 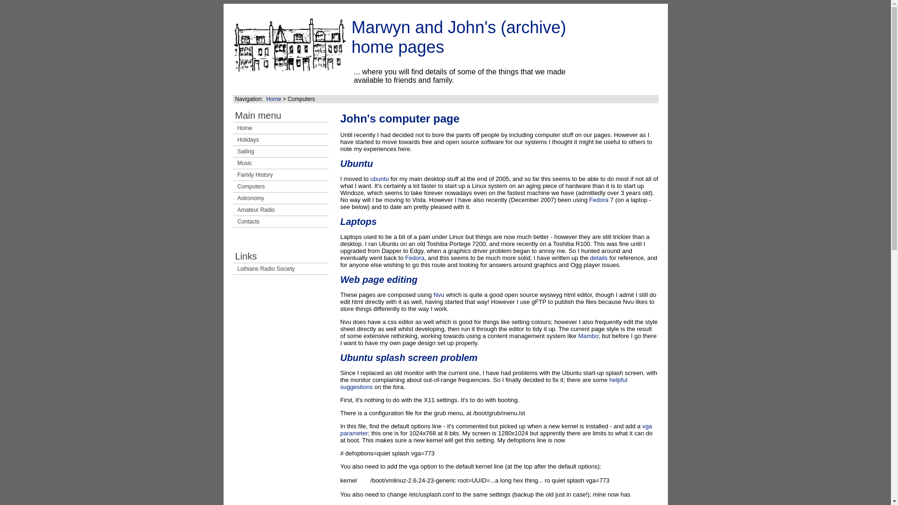 I want to click on Home, so click(x=273, y=99).